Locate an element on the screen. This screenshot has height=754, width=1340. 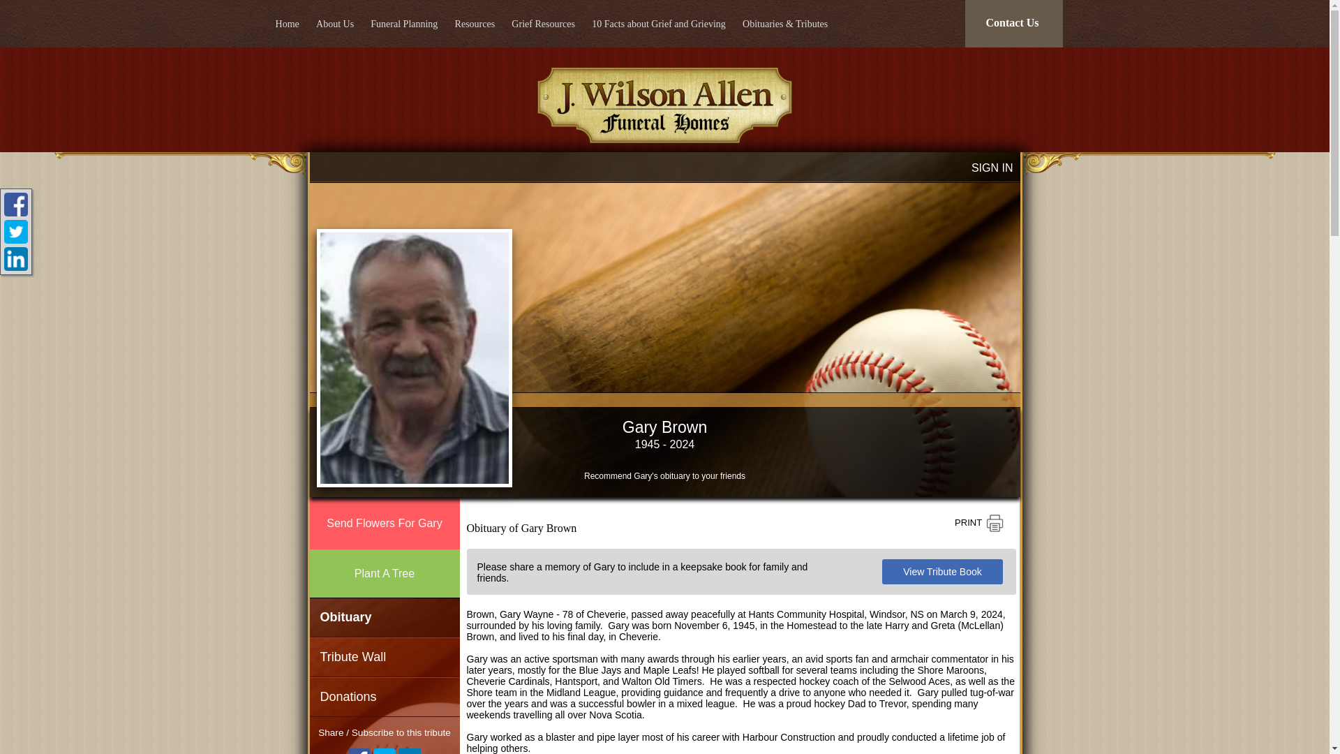
Resources is located at coordinates (475, 23).